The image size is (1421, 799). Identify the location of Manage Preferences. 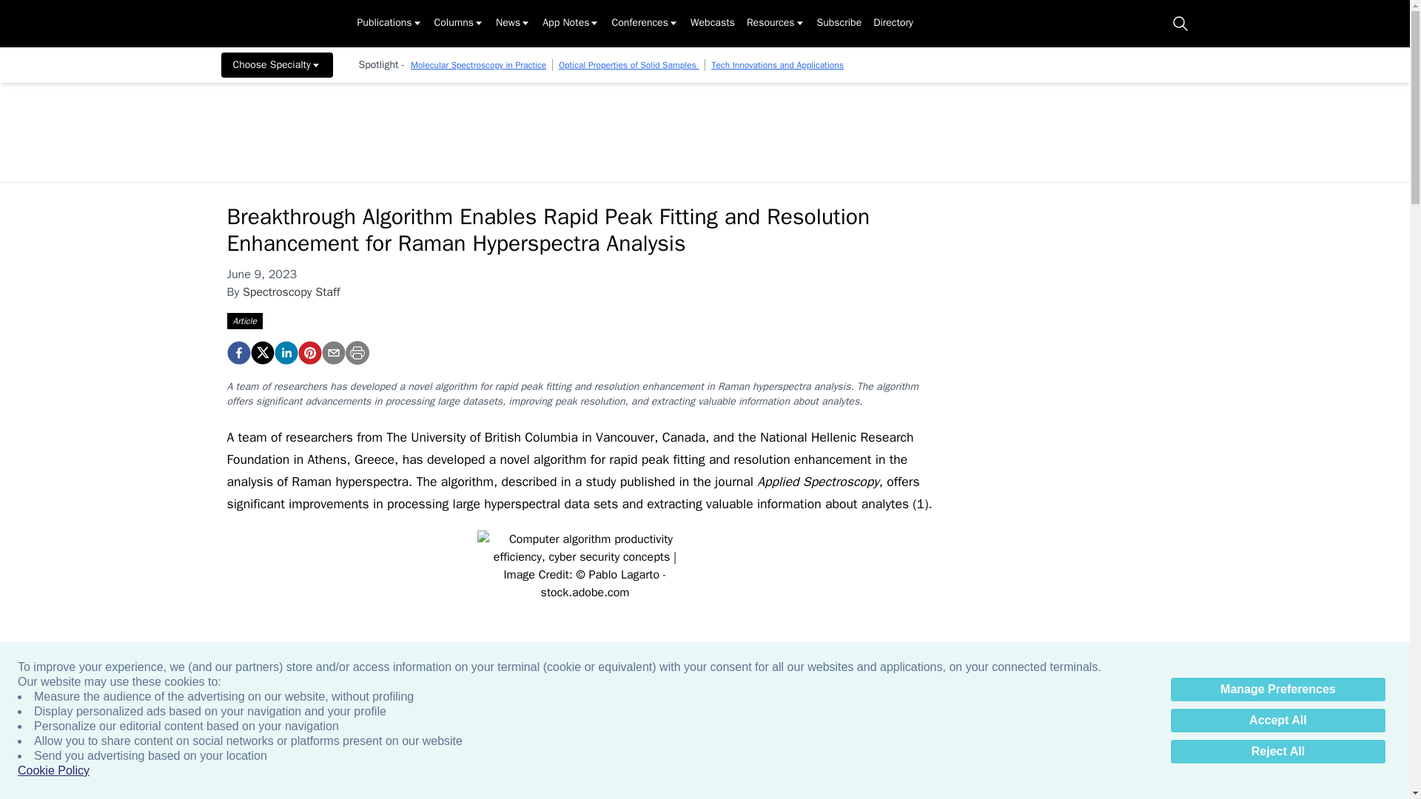
(1277, 690).